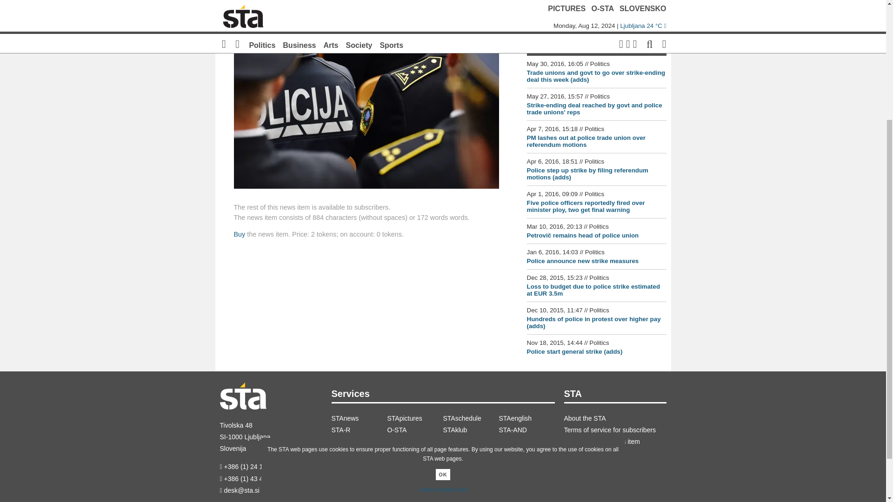 Image resolution: width=893 pixels, height=502 pixels. What do you see at coordinates (359, 442) in the screenshot?
I see `STAkrog` at bounding box center [359, 442].